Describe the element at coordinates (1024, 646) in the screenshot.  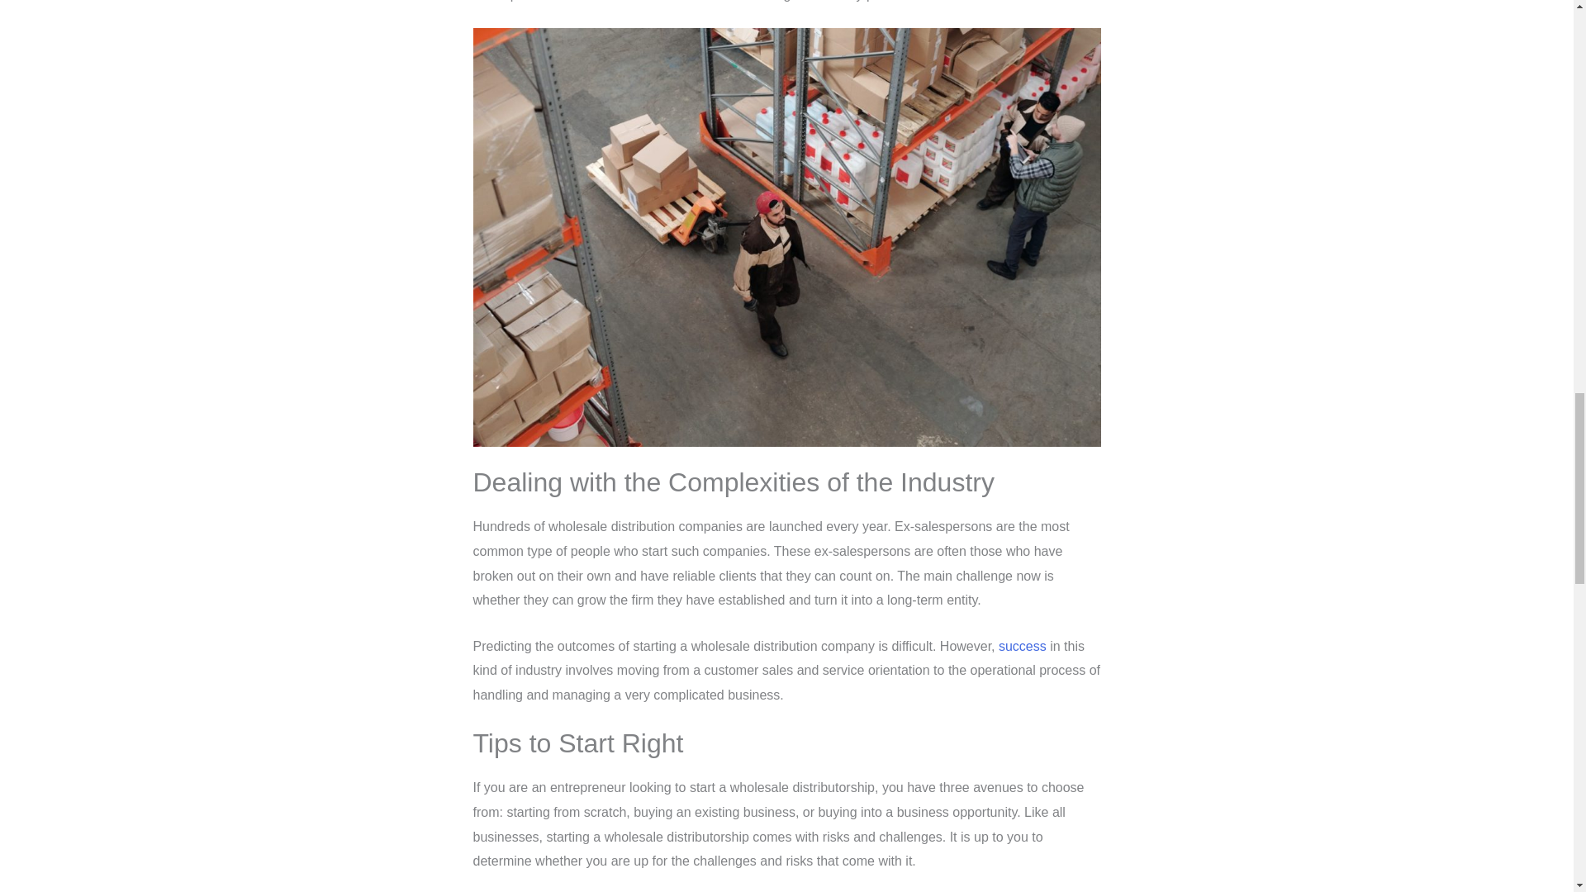
I see `success ` at that location.